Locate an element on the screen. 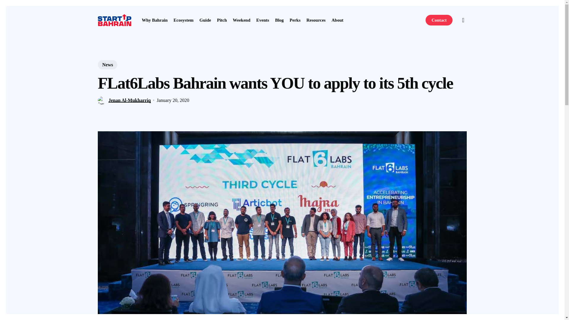  News is located at coordinates (107, 65).